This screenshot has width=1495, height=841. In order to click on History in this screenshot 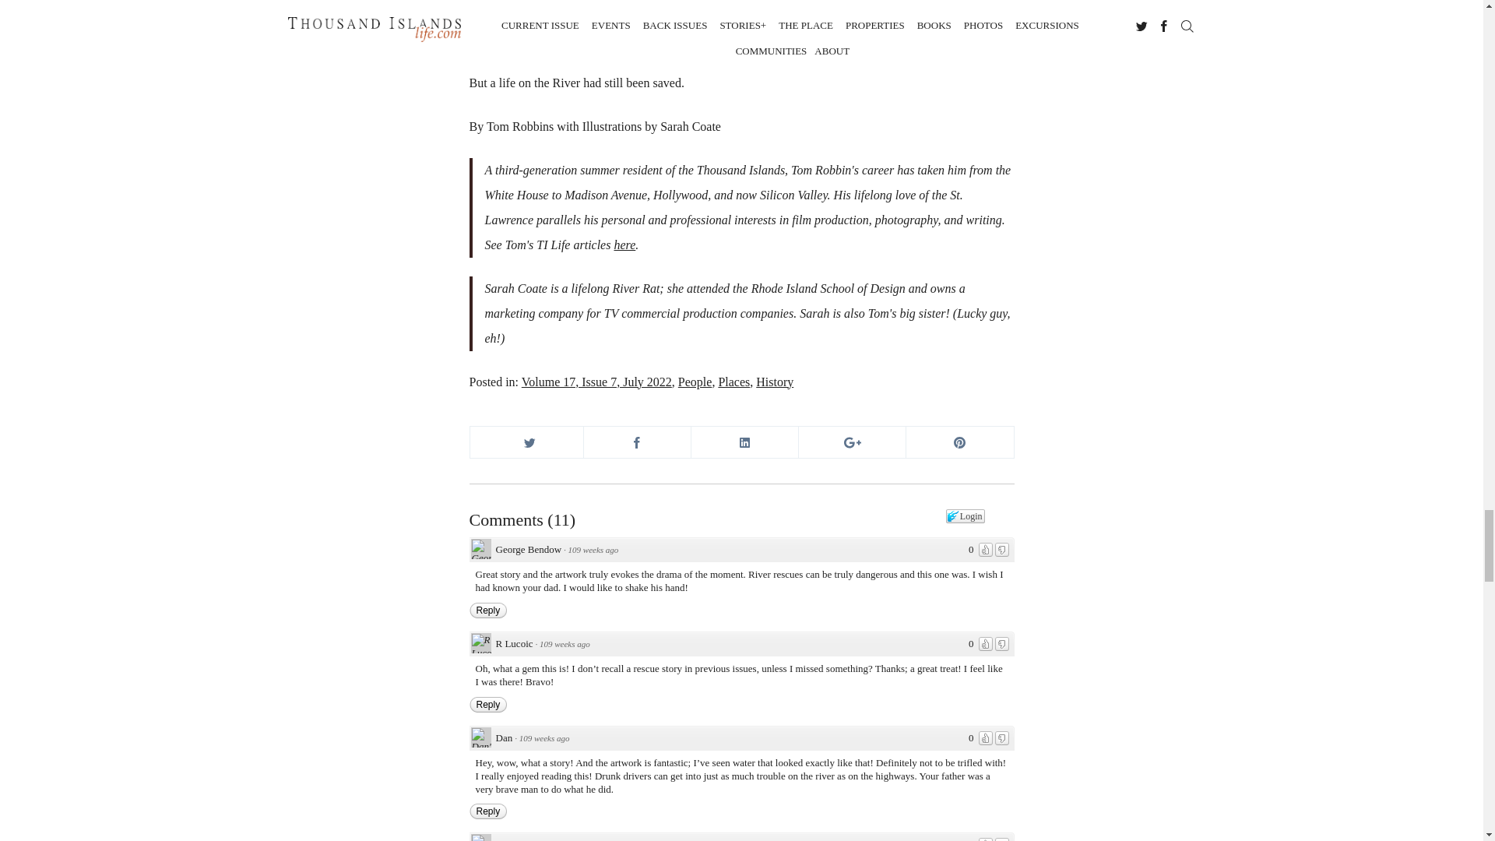, I will do `click(775, 382)`.